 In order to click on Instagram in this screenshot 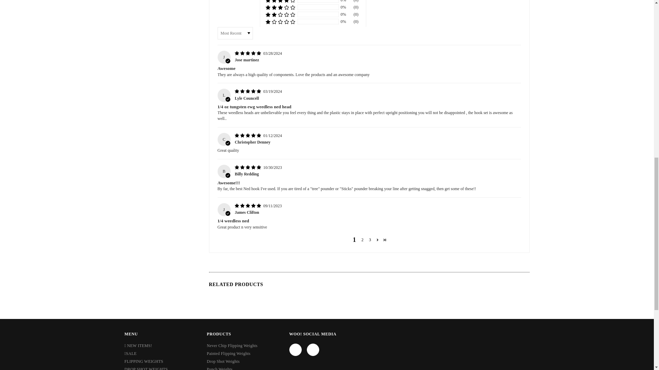, I will do `click(313, 349)`.